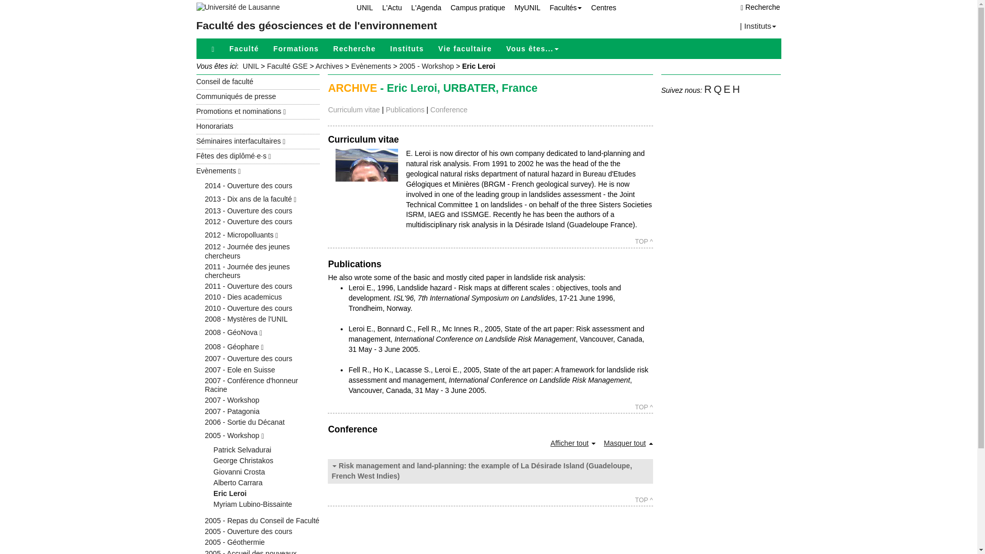  I want to click on MyUNIL, so click(523, 7).